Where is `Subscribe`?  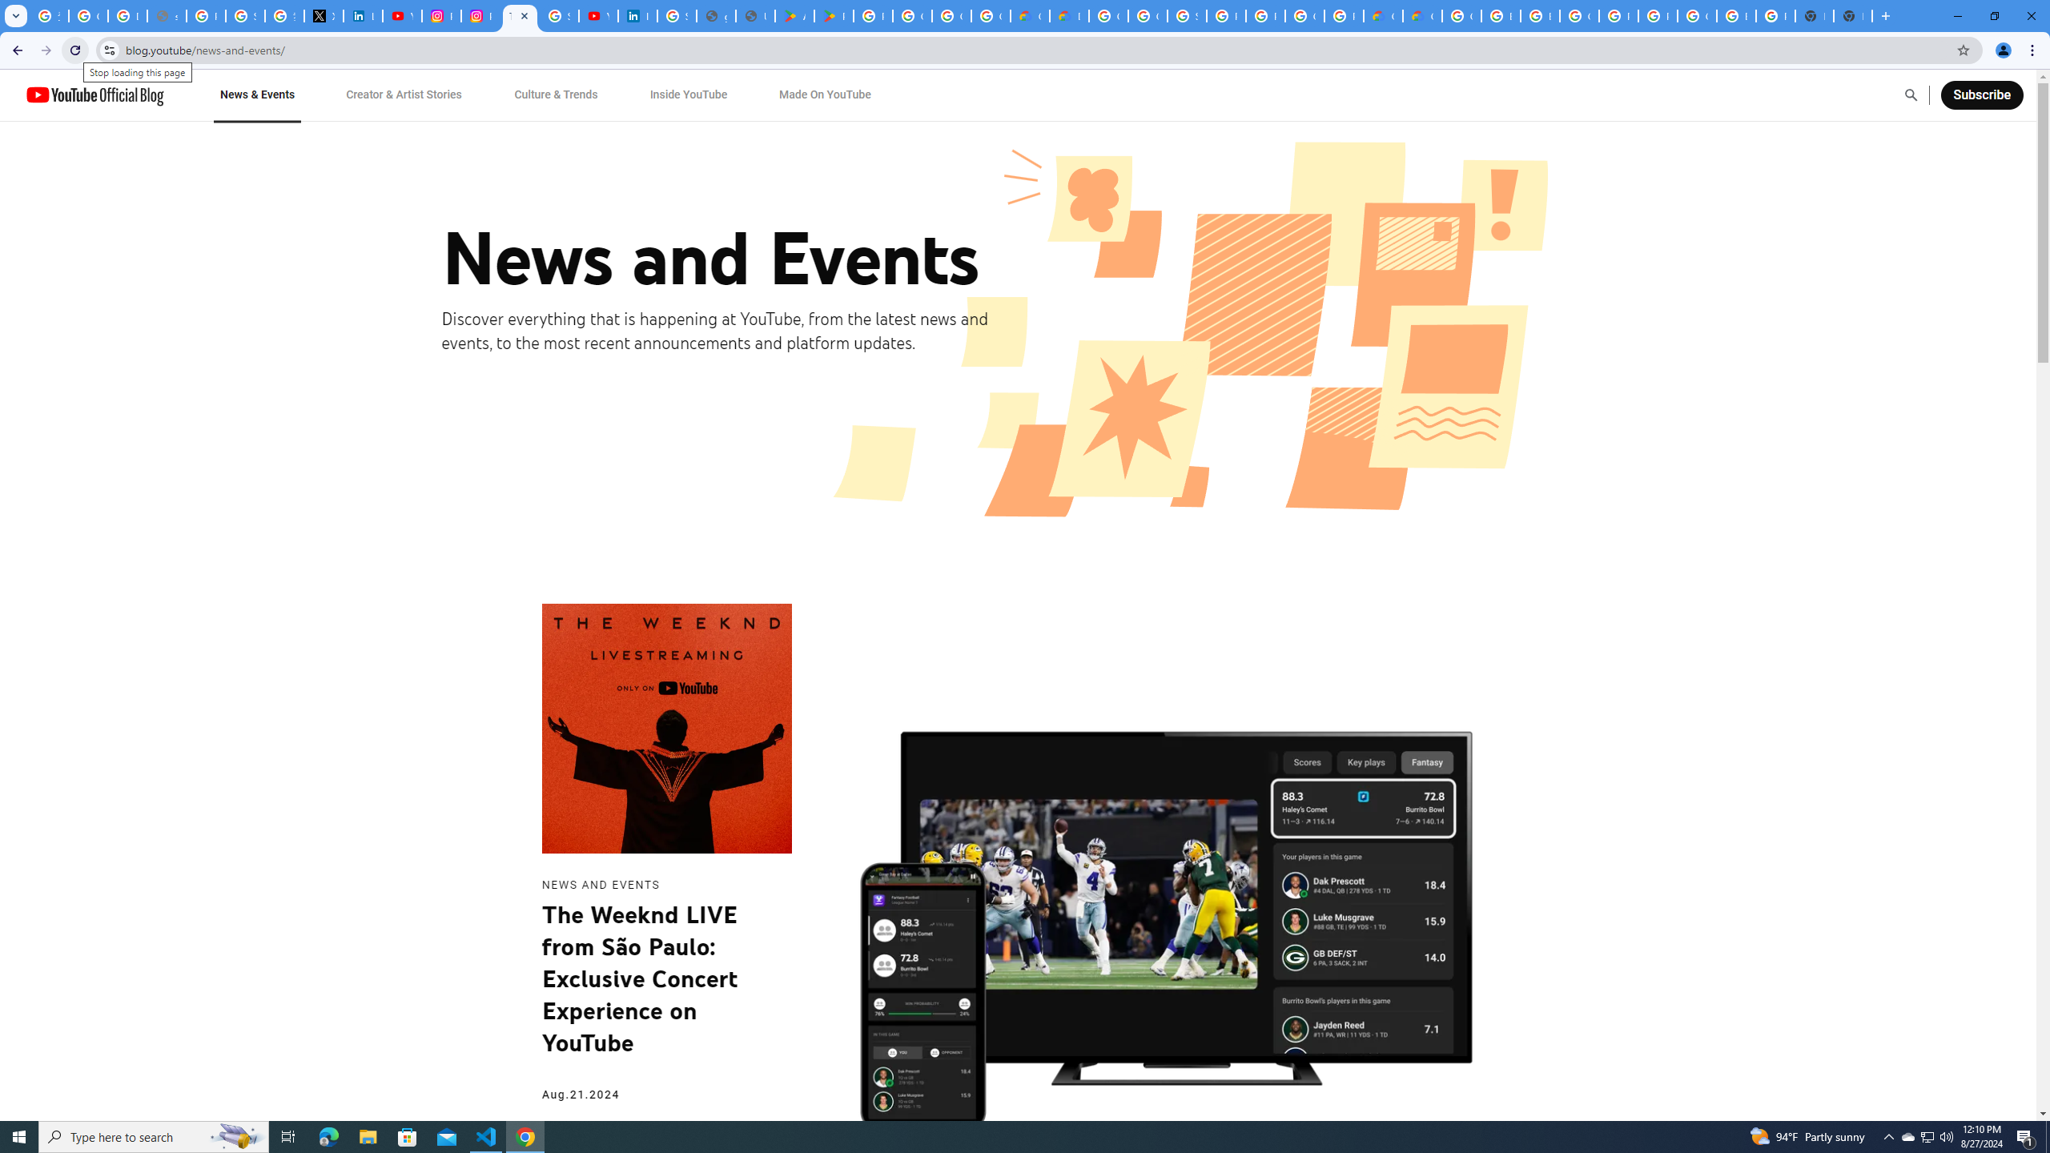 Subscribe is located at coordinates (1981, 94).